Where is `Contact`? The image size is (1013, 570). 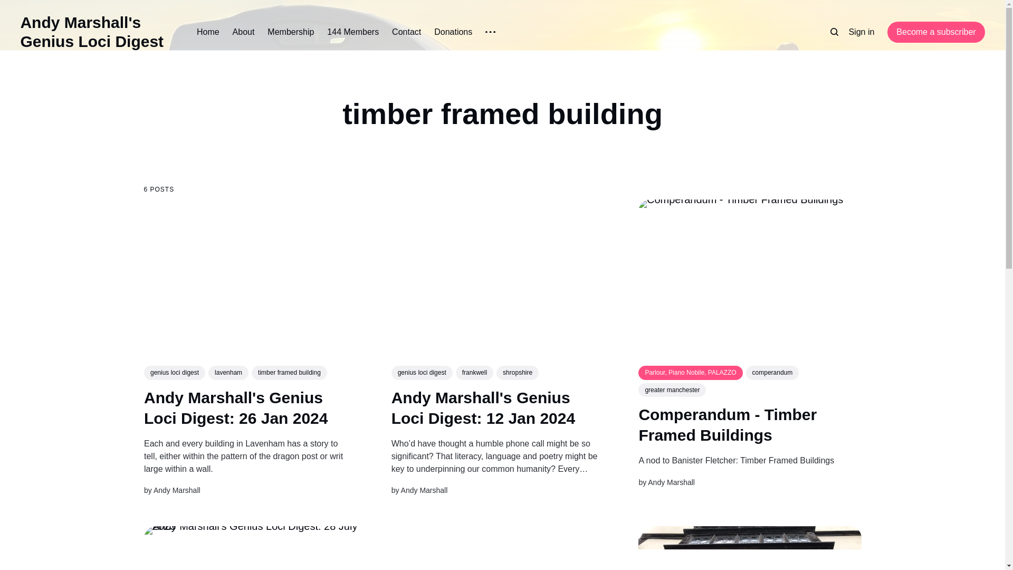
Contact is located at coordinates (406, 32).